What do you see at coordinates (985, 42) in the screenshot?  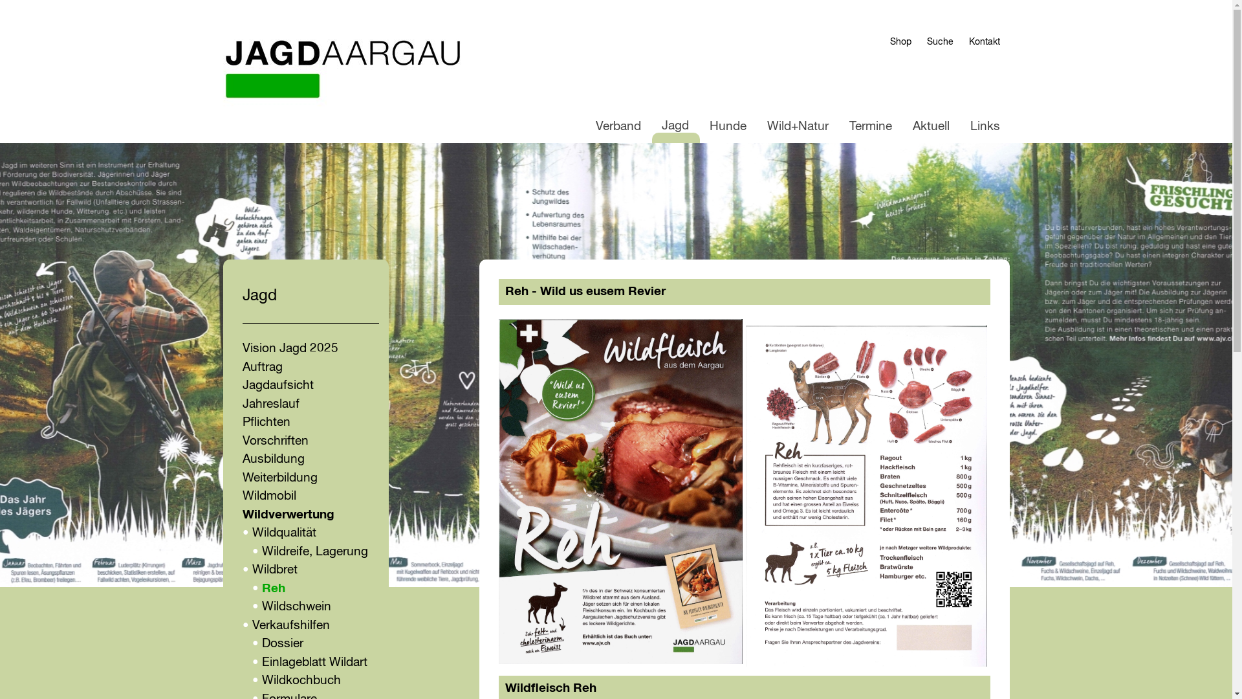 I see `Kontakt` at bounding box center [985, 42].